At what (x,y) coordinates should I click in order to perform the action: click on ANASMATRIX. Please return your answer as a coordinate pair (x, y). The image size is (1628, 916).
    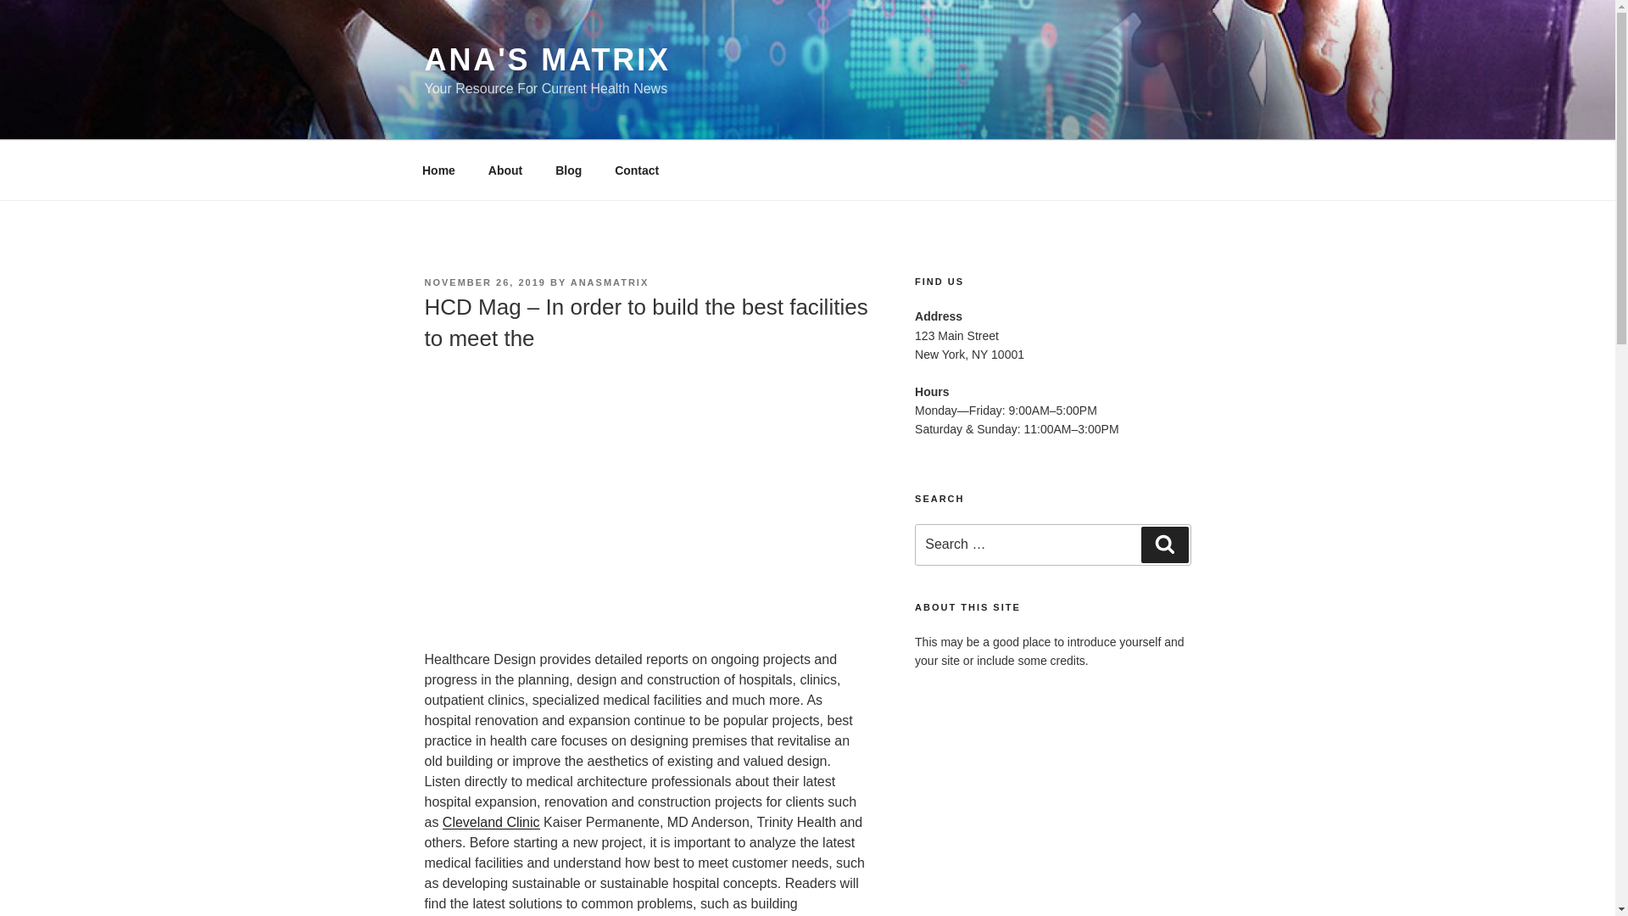
    Looking at the image, I should click on (610, 282).